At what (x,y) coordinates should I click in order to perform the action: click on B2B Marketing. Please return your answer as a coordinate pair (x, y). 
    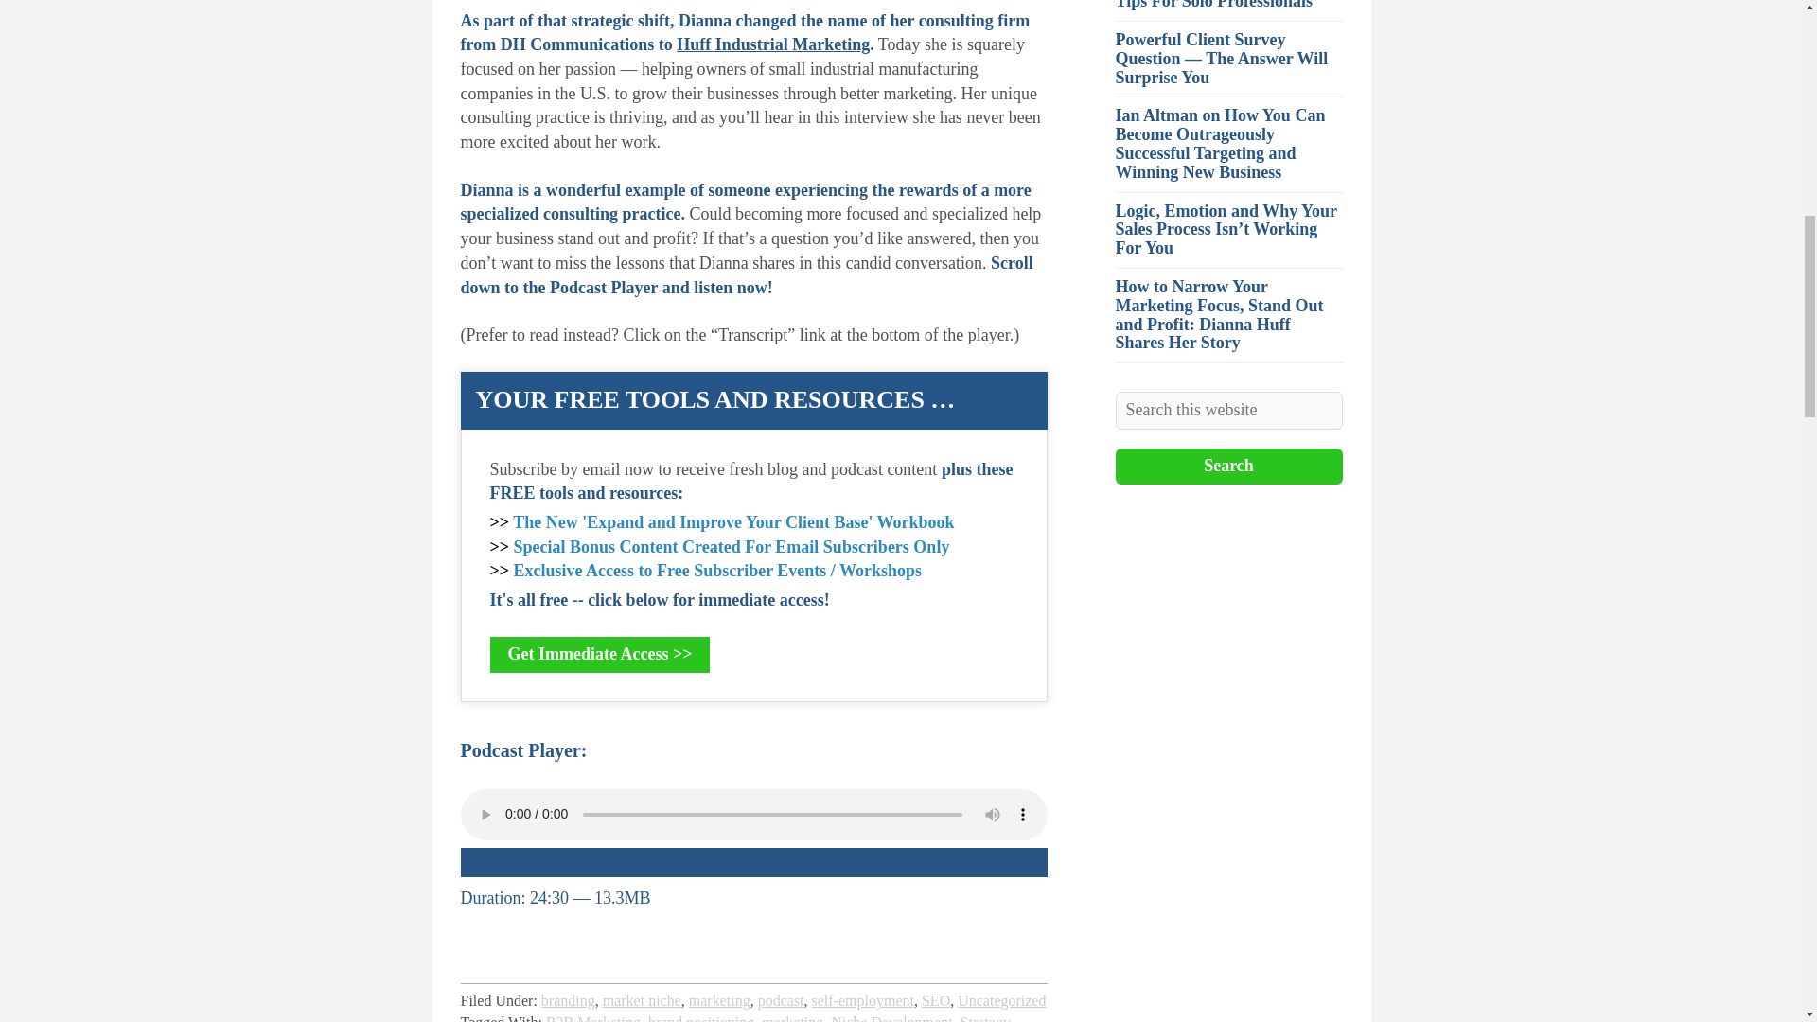
    Looking at the image, I should click on (593, 1018).